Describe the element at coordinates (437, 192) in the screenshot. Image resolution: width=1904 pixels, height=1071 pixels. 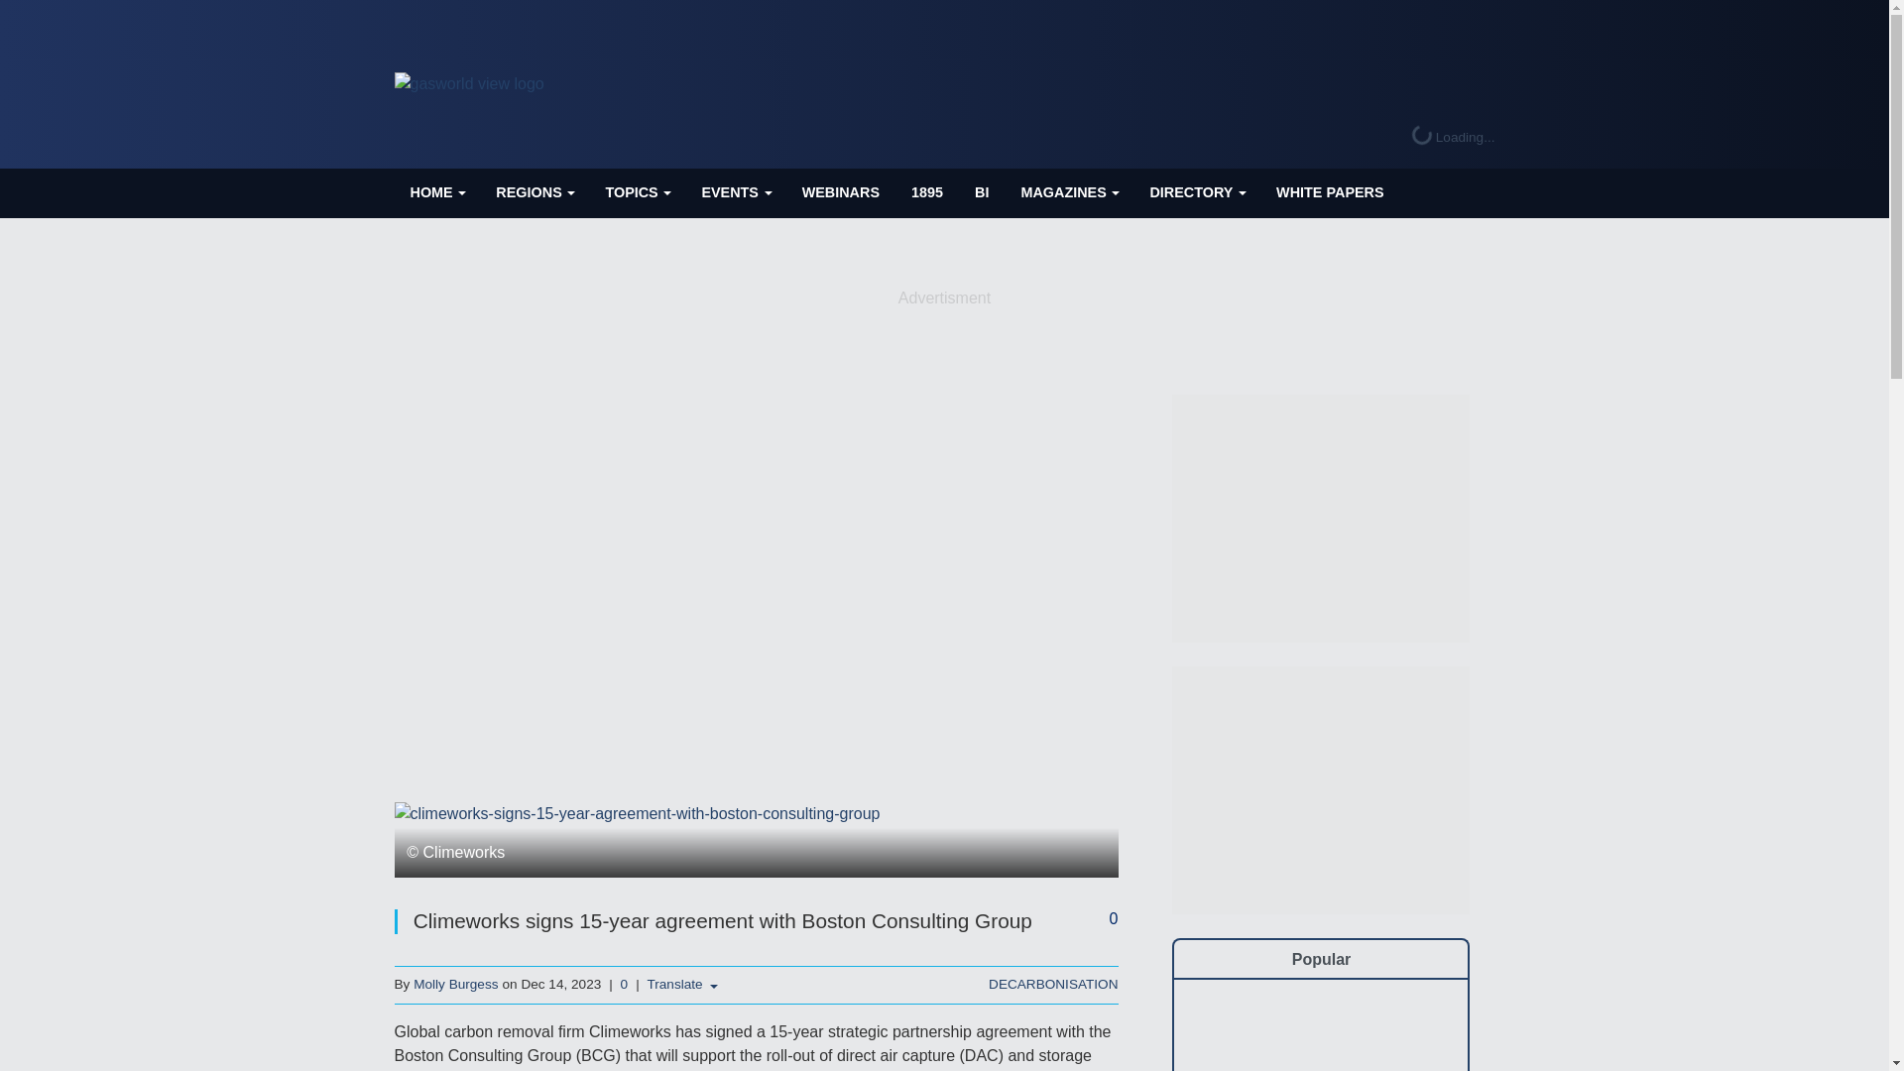
I see `Home` at that location.